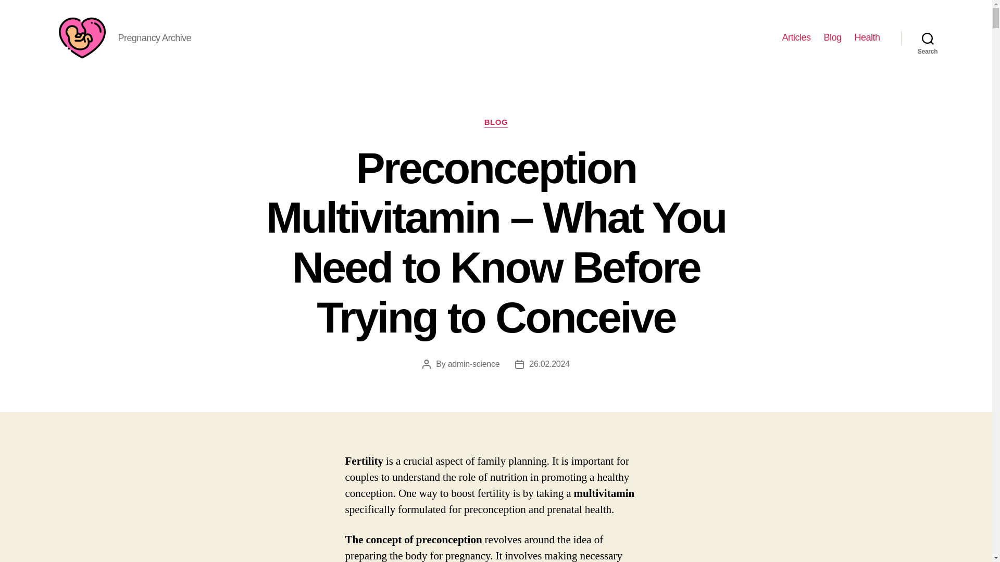 The image size is (1000, 562). What do you see at coordinates (796, 37) in the screenshot?
I see `Articles` at bounding box center [796, 37].